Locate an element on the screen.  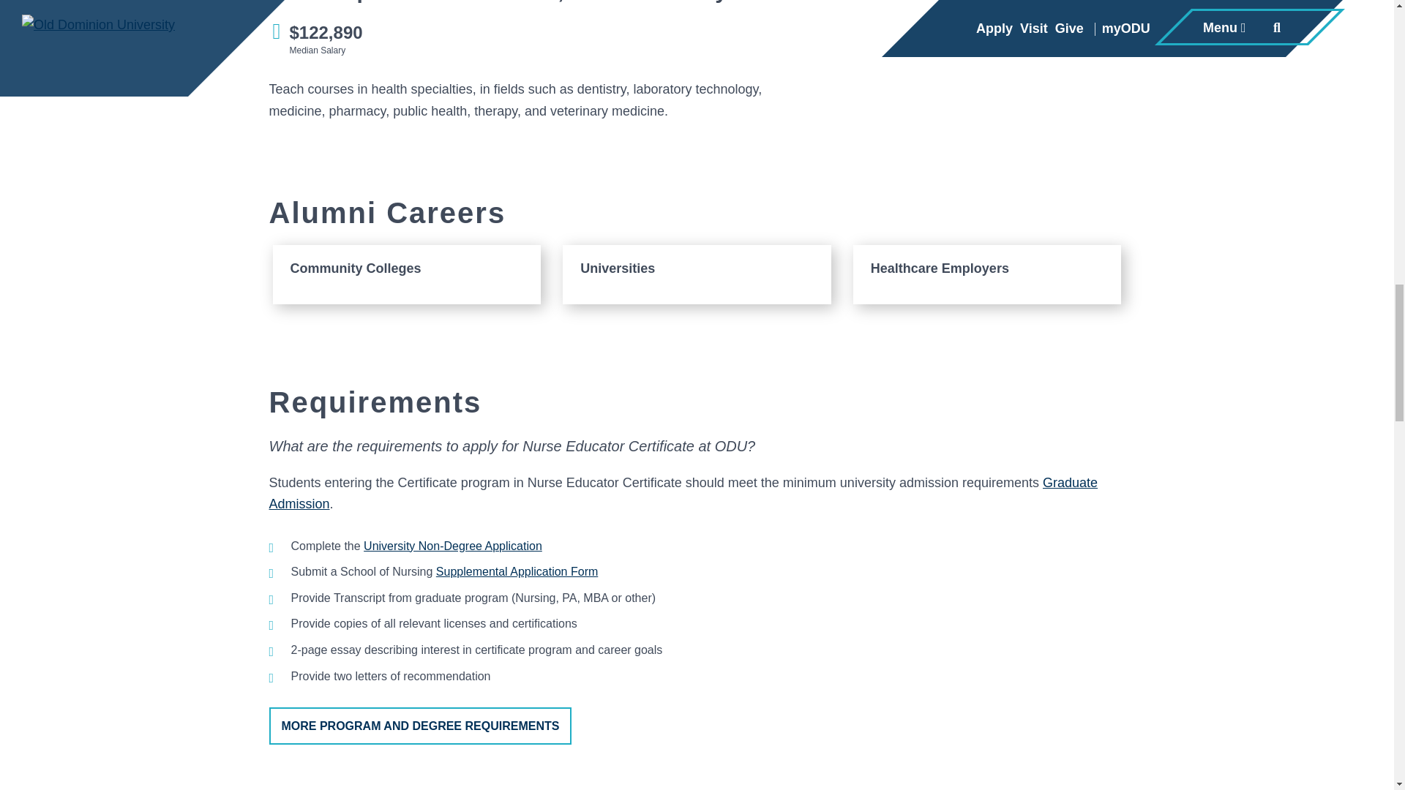
MORE PROGRAM AND DEGREE REQUIREMENTS is located at coordinates (420, 726).